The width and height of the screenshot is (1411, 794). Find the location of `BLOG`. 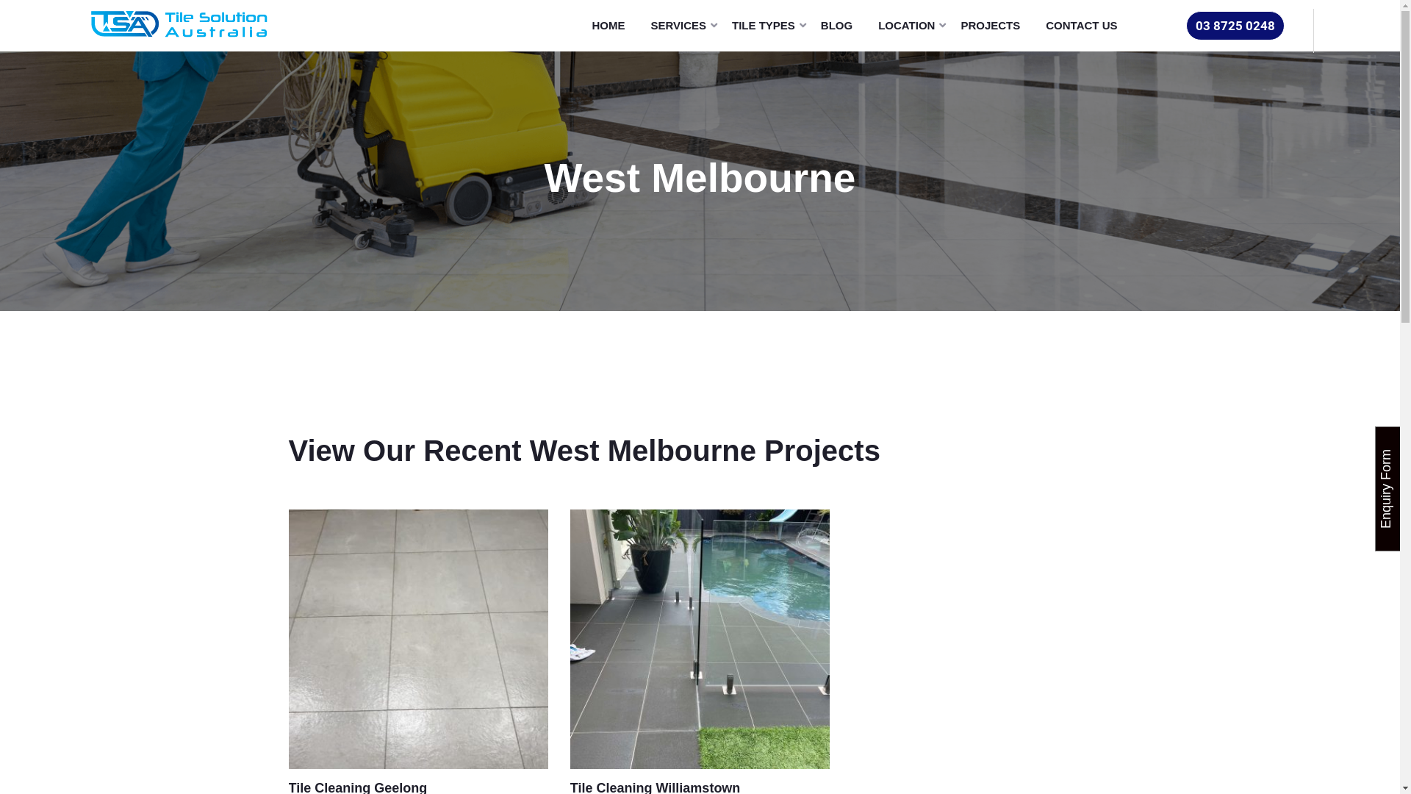

BLOG is located at coordinates (842, 26).